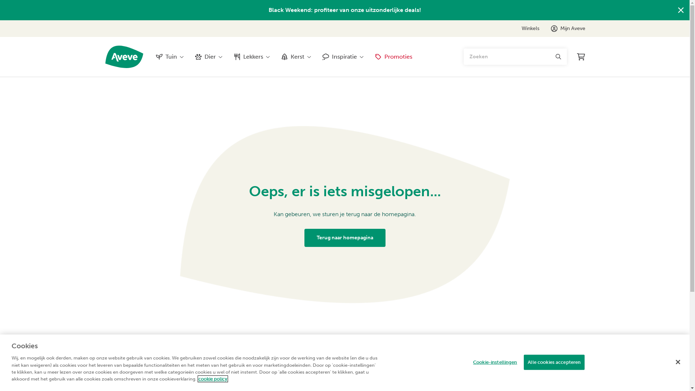 This screenshot has width=695, height=391. What do you see at coordinates (394, 57) in the screenshot?
I see `Promoties` at bounding box center [394, 57].